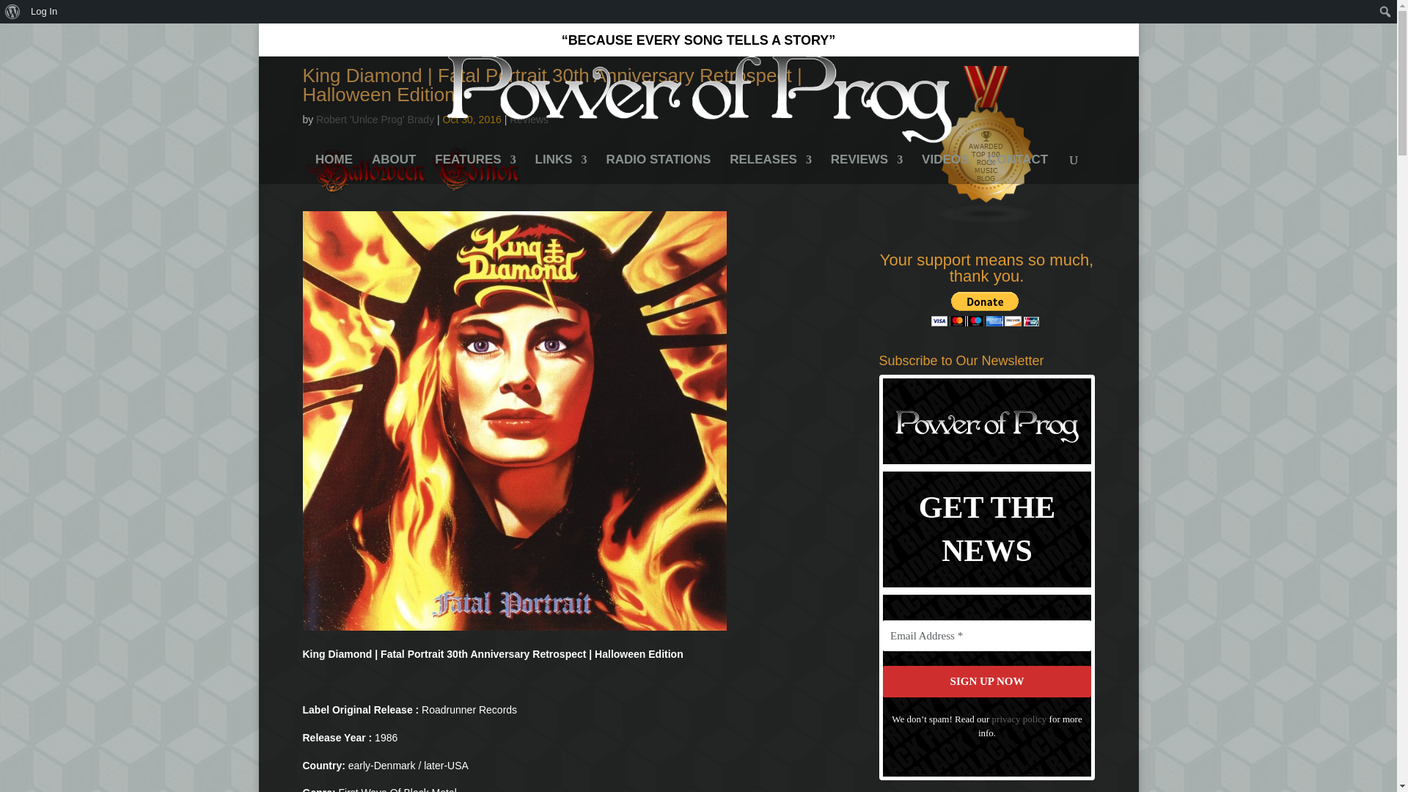  Describe the element at coordinates (987, 682) in the screenshot. I see `SIGN UP NOW` at that location.